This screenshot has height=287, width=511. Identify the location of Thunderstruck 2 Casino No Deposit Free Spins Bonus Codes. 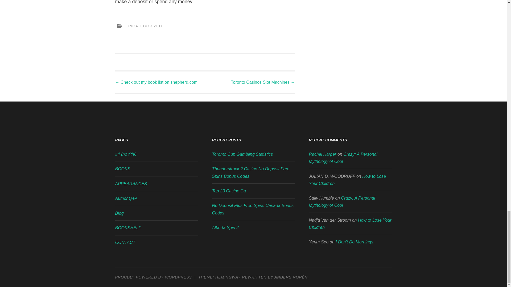
(250, 172).